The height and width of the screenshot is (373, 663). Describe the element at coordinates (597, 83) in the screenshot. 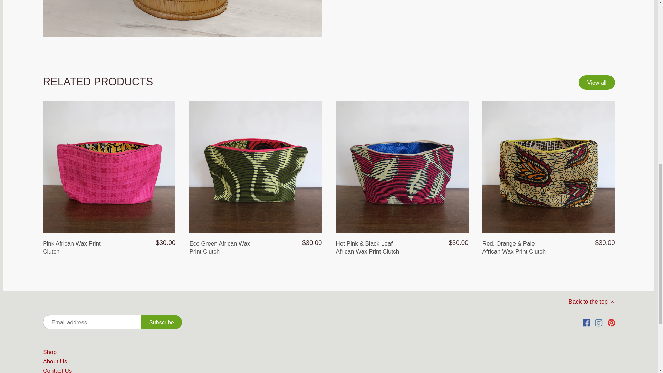

I see `View all` at that location.